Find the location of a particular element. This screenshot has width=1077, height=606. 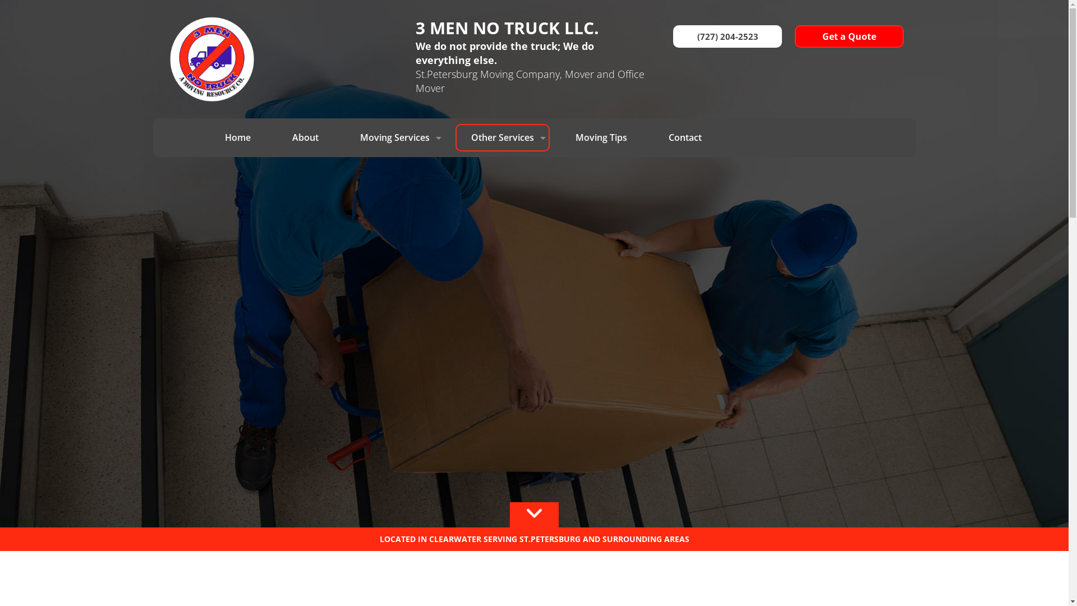

Contact is located at coordinates (685, 138).